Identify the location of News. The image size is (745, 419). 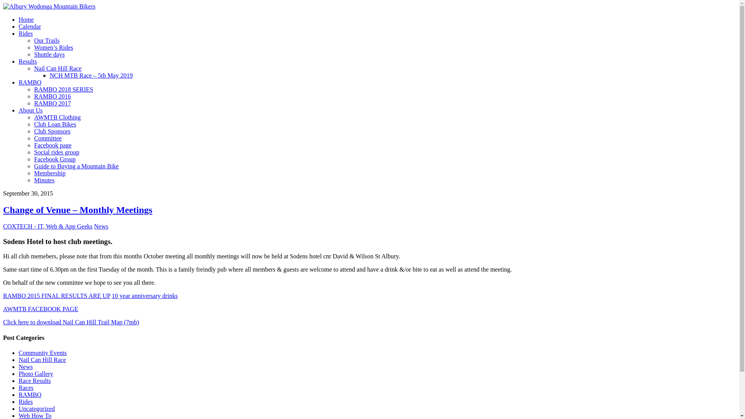
(101, 227).